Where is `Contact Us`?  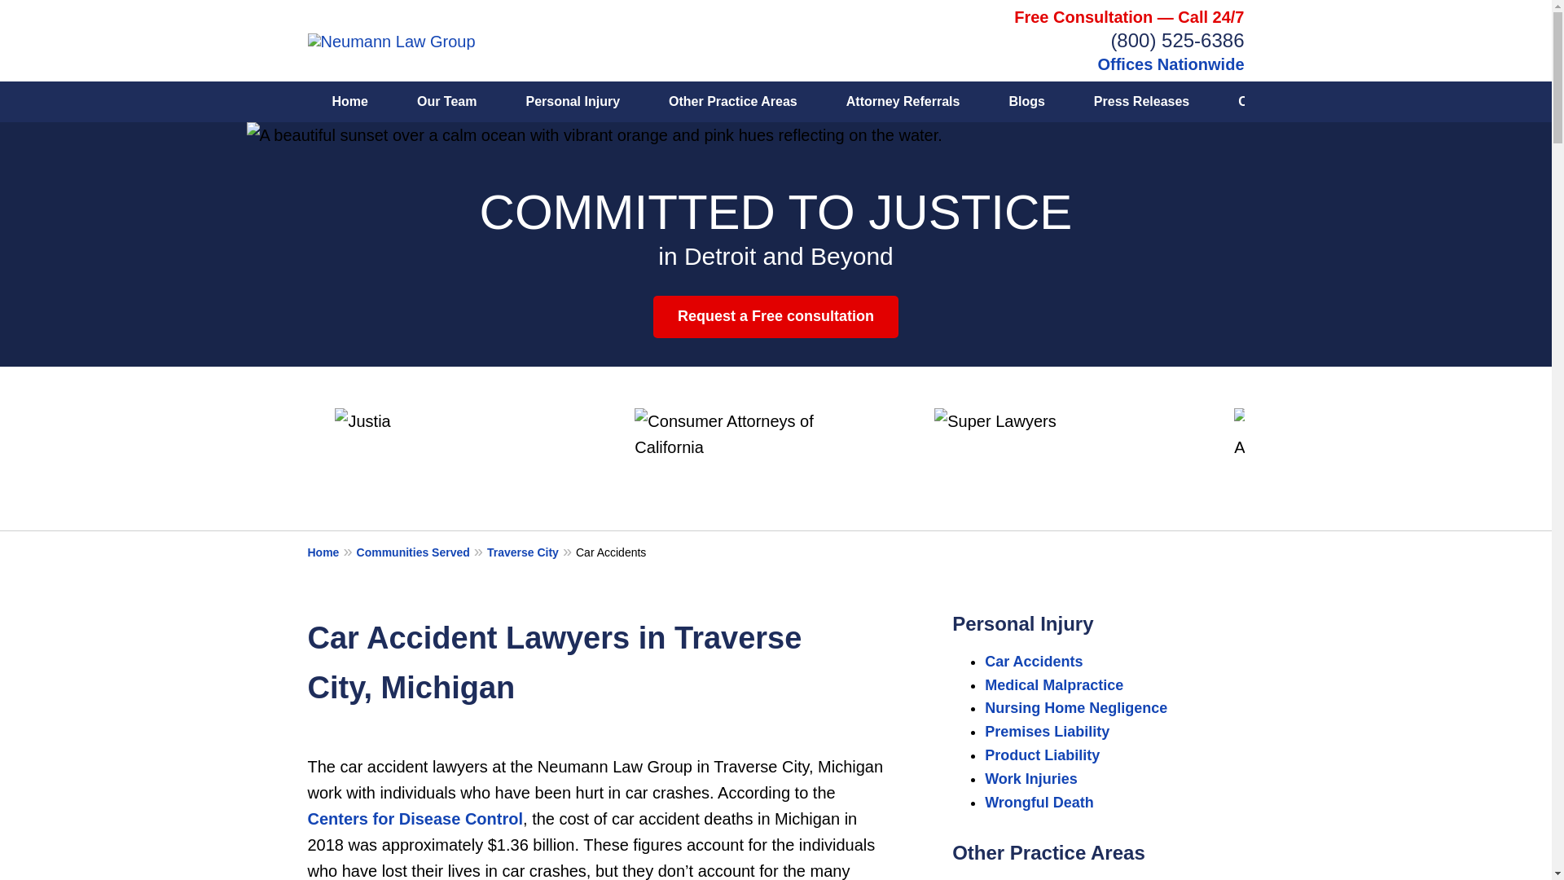 Contact Us is located at coordinates (1404, 102).